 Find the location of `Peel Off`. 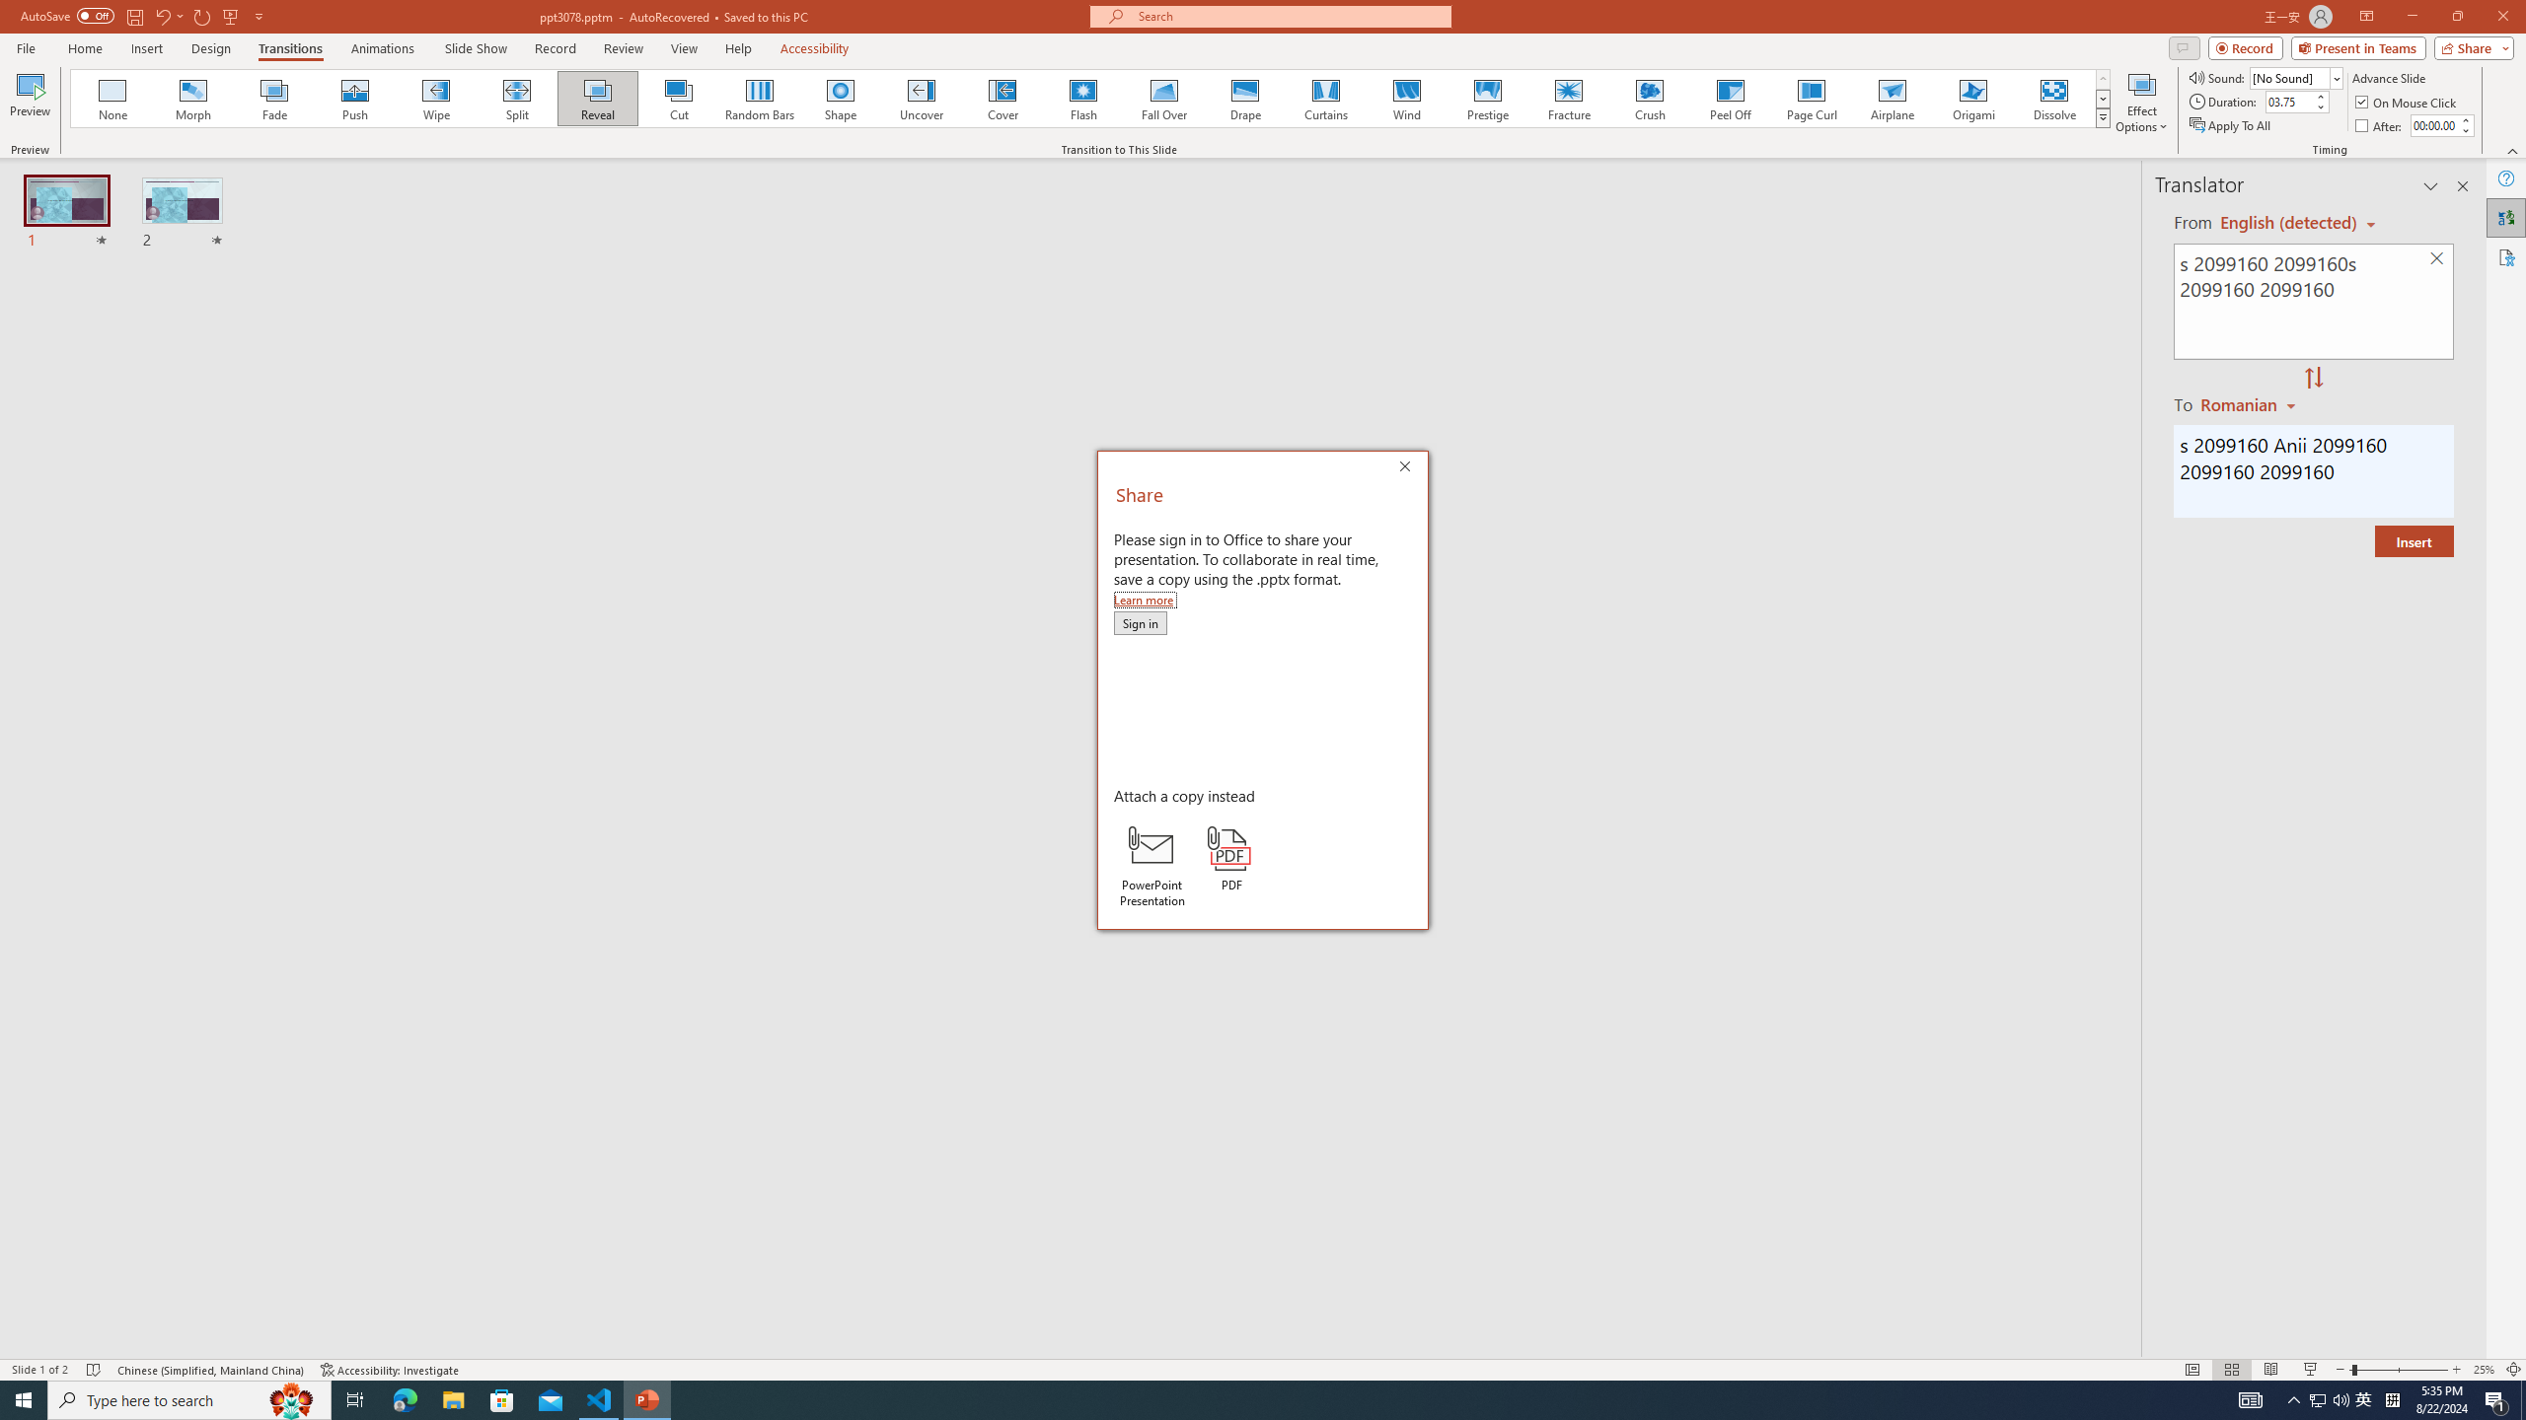

Peel Off is located at coordinates (1730, 99).